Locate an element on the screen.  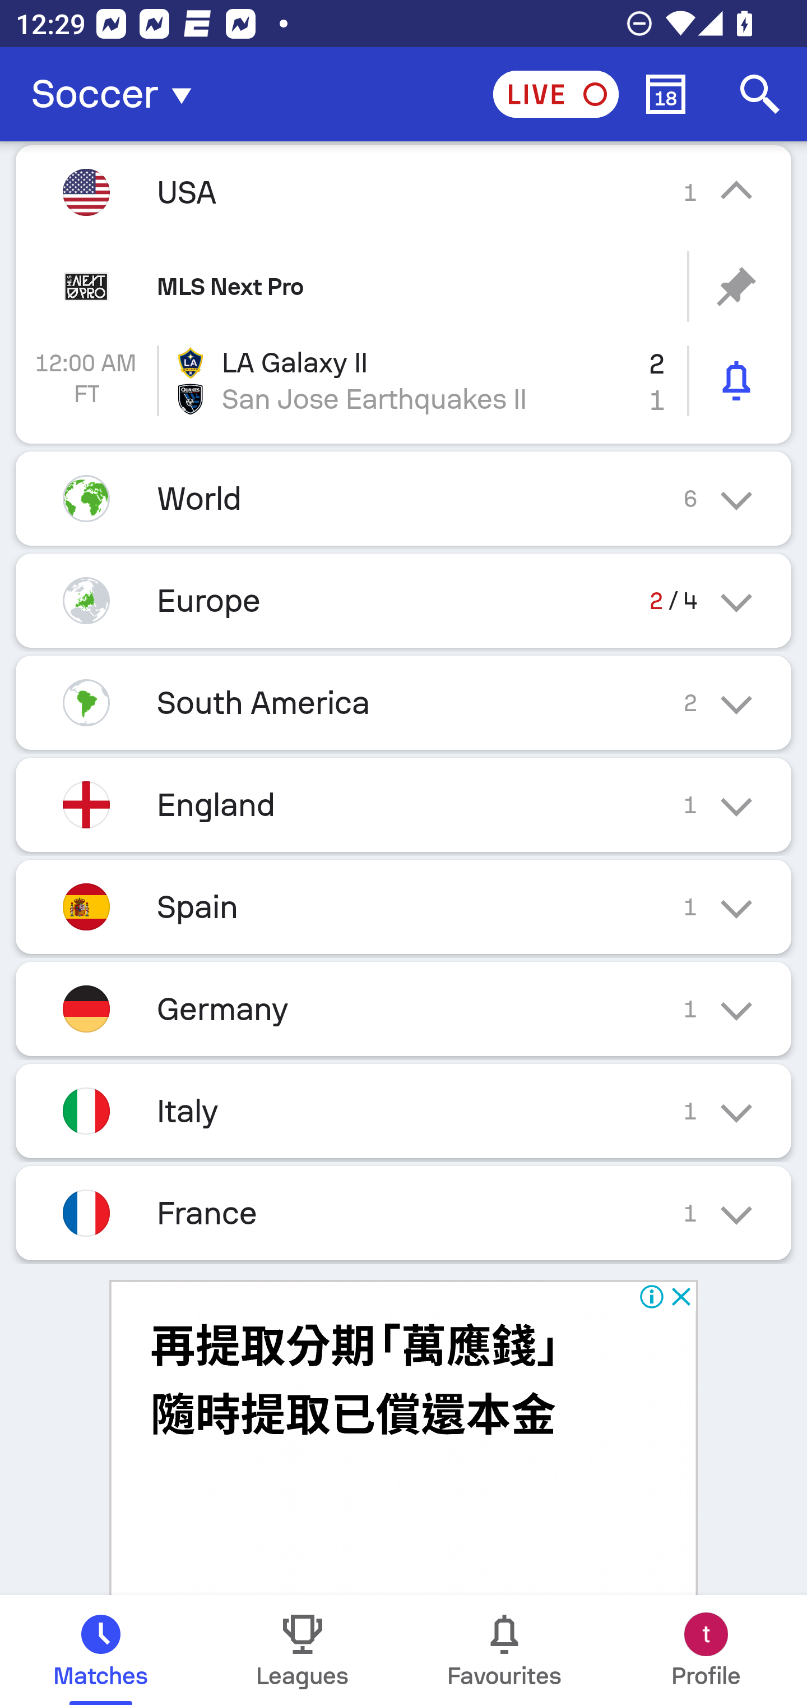
Germany 1 is located at coordinates (403, 1008).